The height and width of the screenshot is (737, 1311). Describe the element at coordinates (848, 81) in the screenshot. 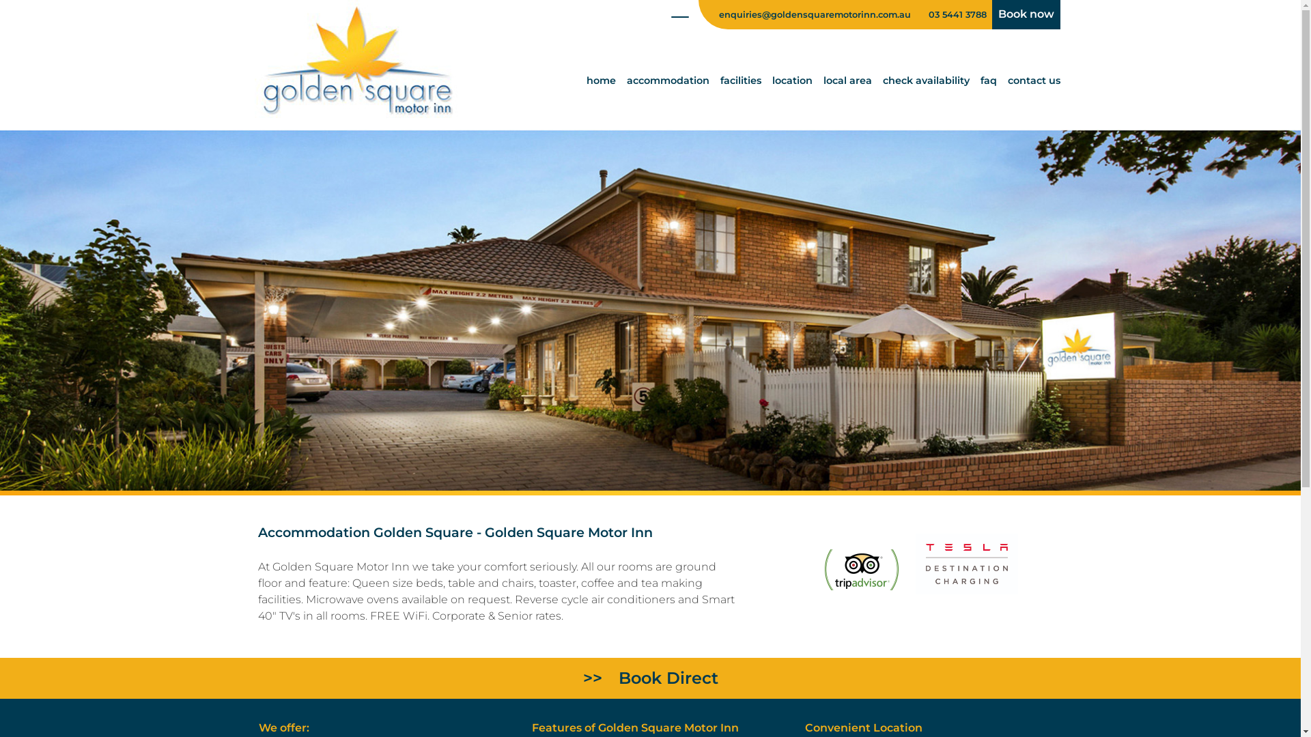

I see `local area` at that location.